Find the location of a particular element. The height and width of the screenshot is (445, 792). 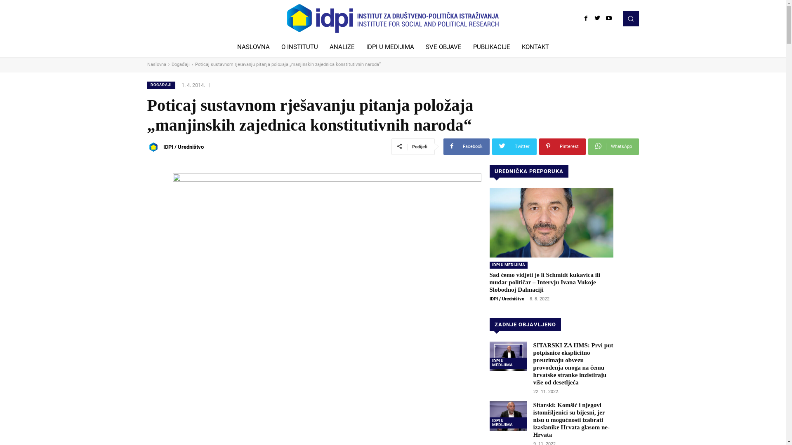

Twitter is located at coordinates (514, 147).